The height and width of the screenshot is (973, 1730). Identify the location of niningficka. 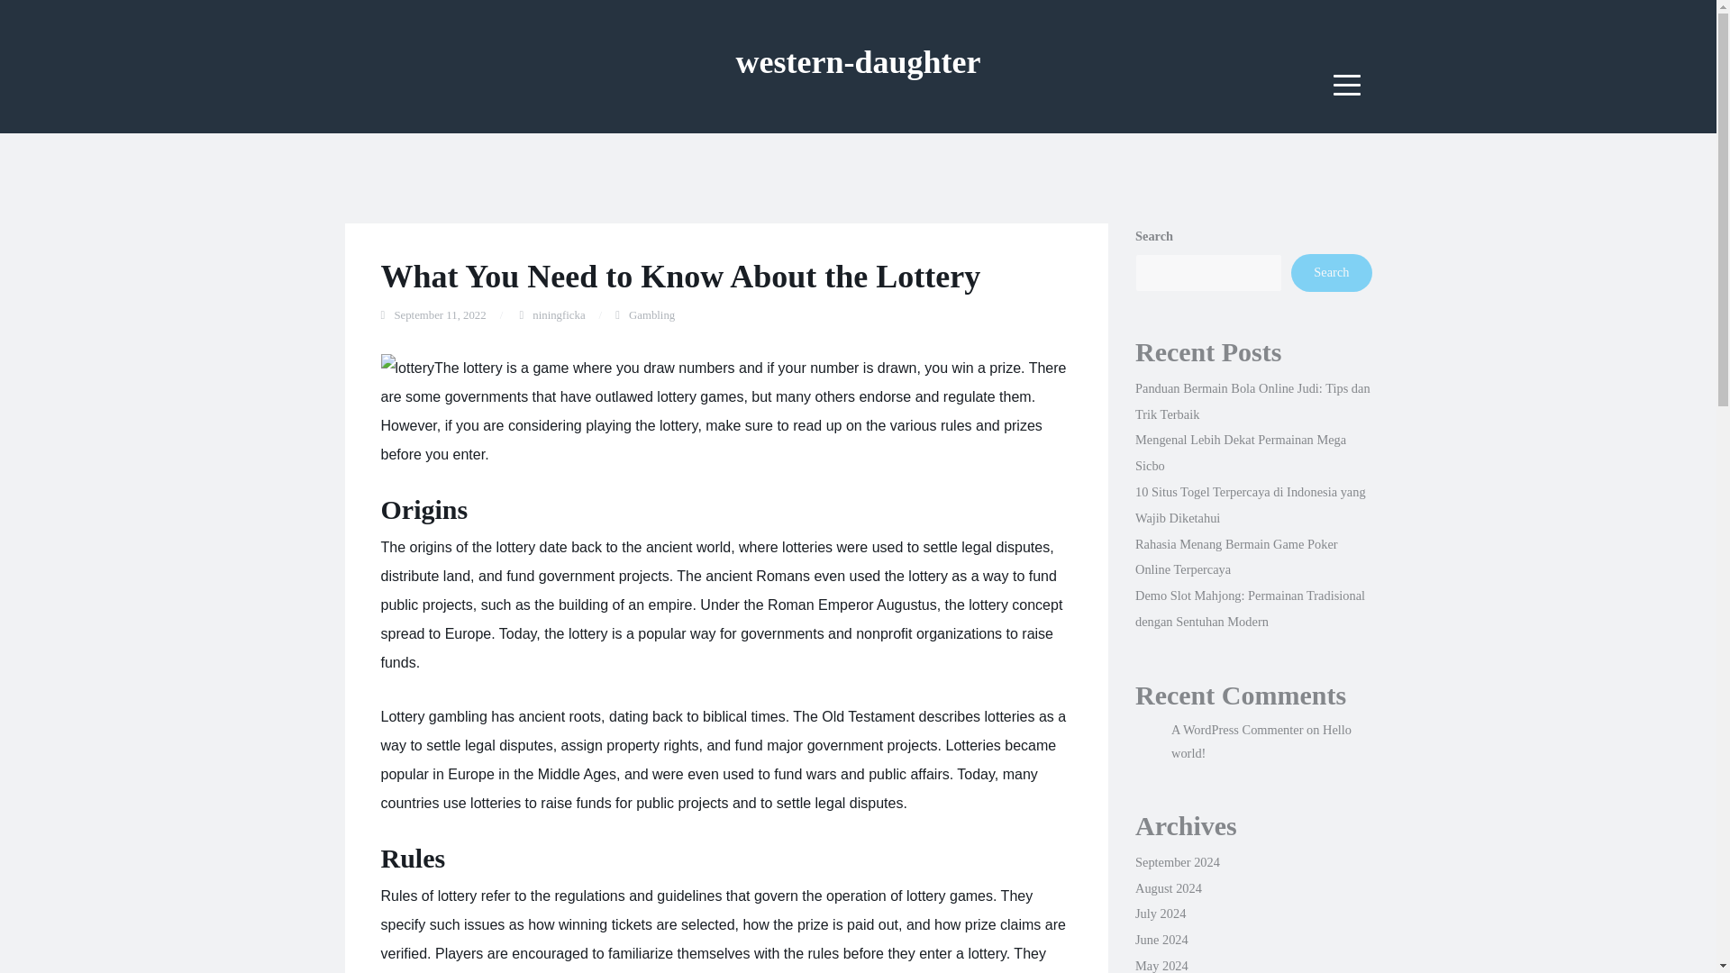
(559, 315).